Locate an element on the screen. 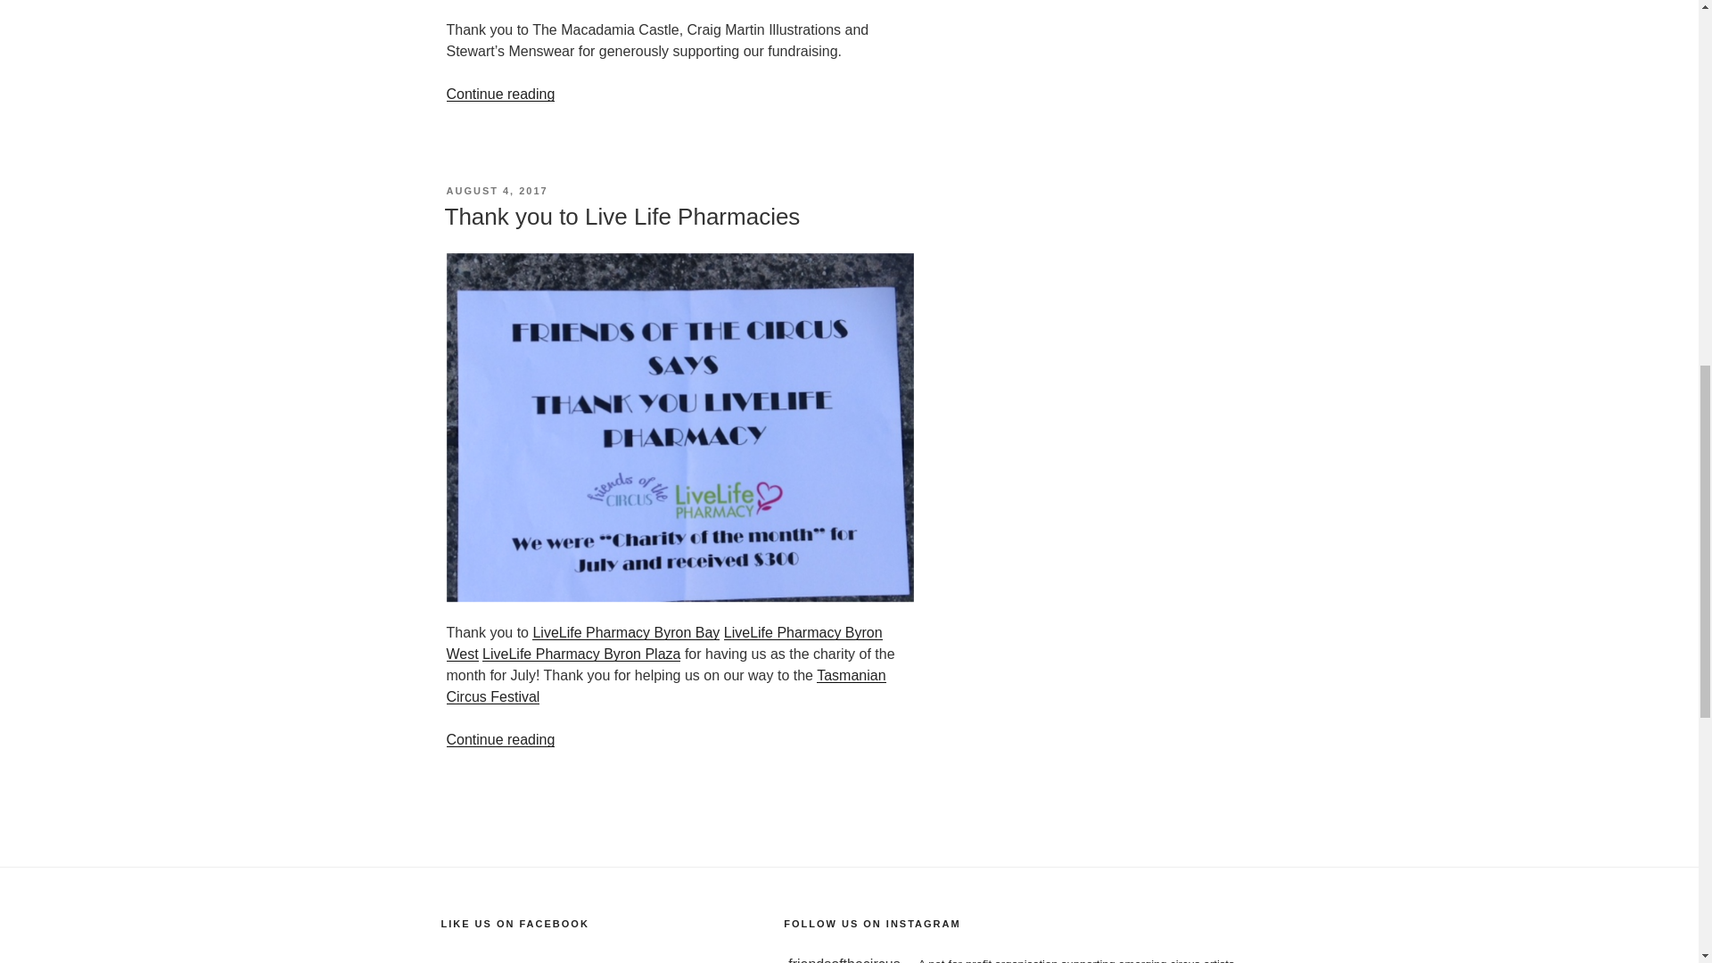 The width and height of the screenshot is (1712, 963). AUGUST 4, 2017 is located at coordinates (496, 191).